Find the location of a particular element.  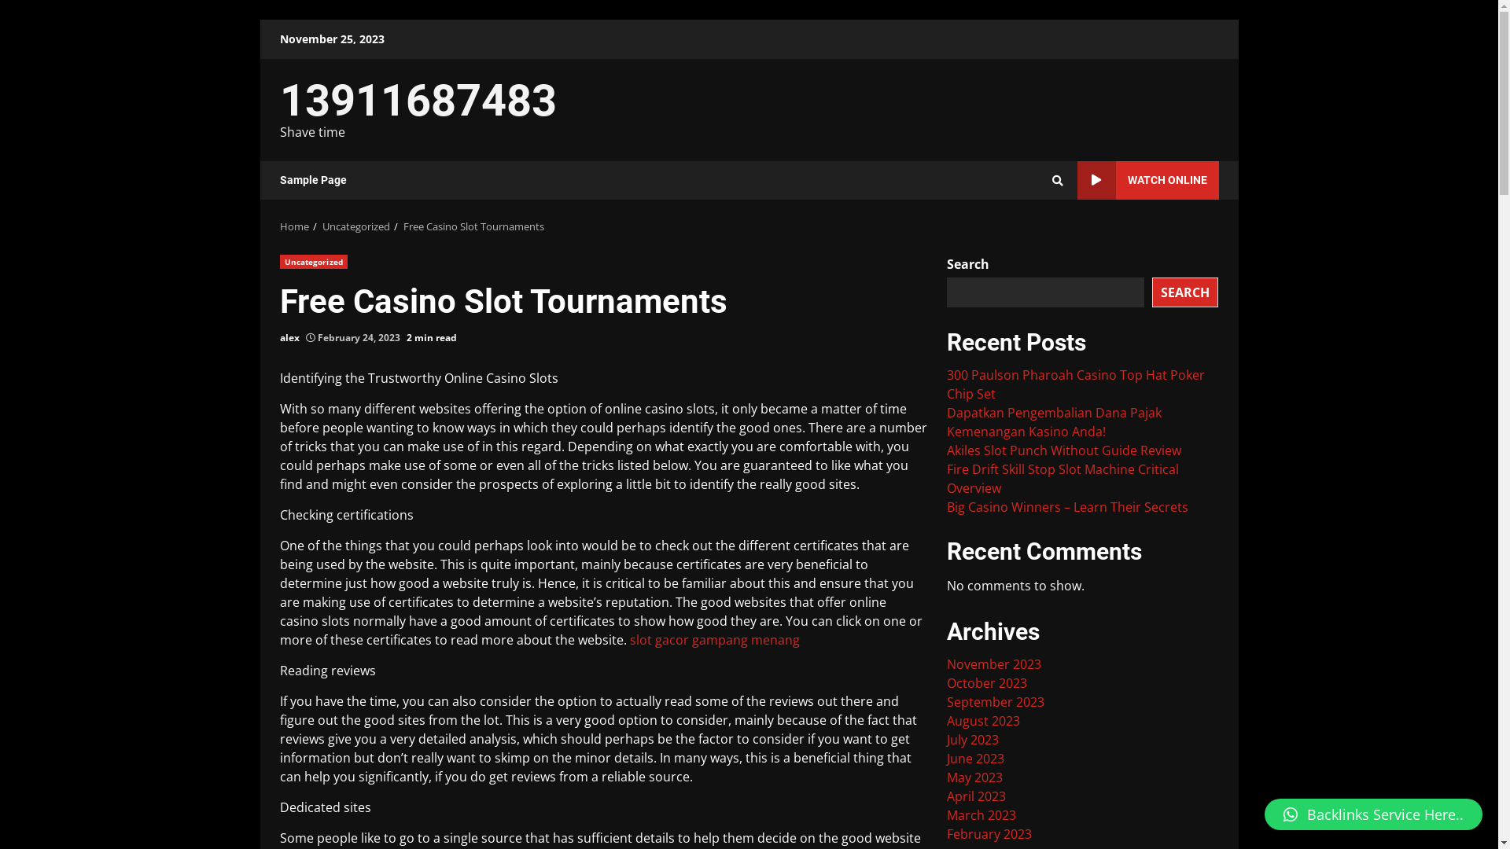

SEARCH is located at coordinates (1185, 292).